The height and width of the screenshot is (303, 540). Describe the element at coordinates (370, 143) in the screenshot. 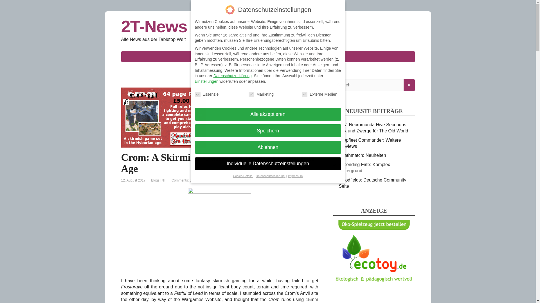

I see `Dropfleet Commander: Weitere Previews` at that location.